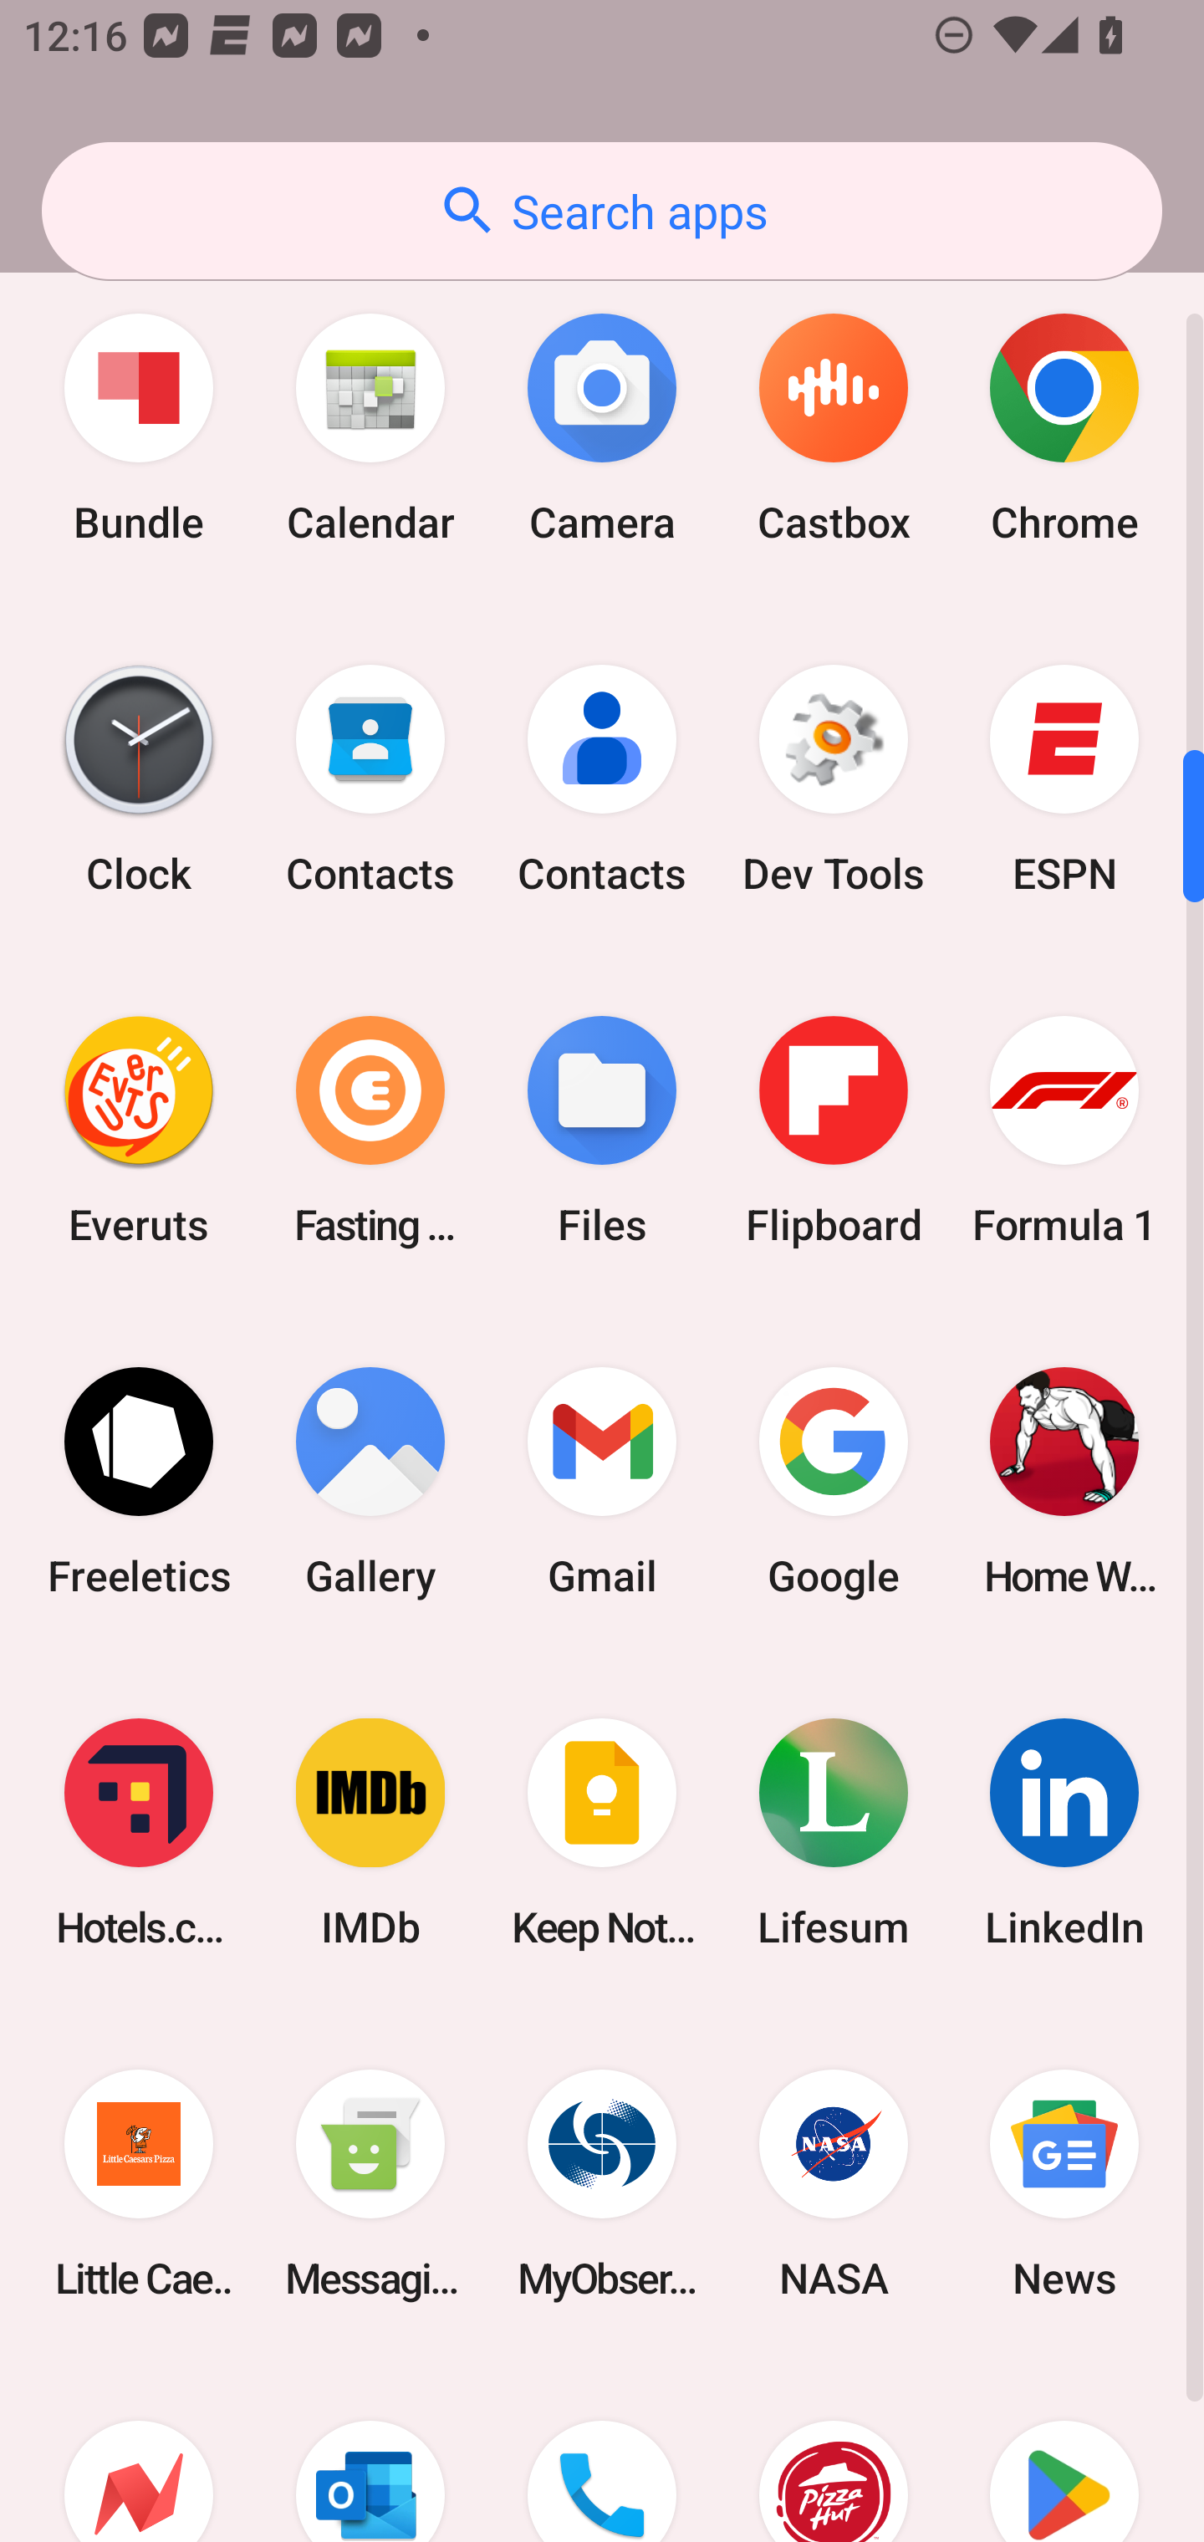  Describe the element at coordinates (833, 1833) in the screenshot. I see `Lifesum` at that location.